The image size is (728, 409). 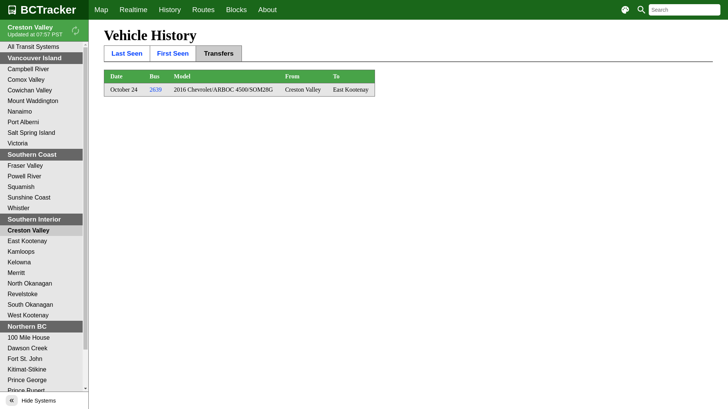 What do you see at coordinates (41, 252) in the screenshot?
I see `Kamloops` at bounding box center [41, 252].